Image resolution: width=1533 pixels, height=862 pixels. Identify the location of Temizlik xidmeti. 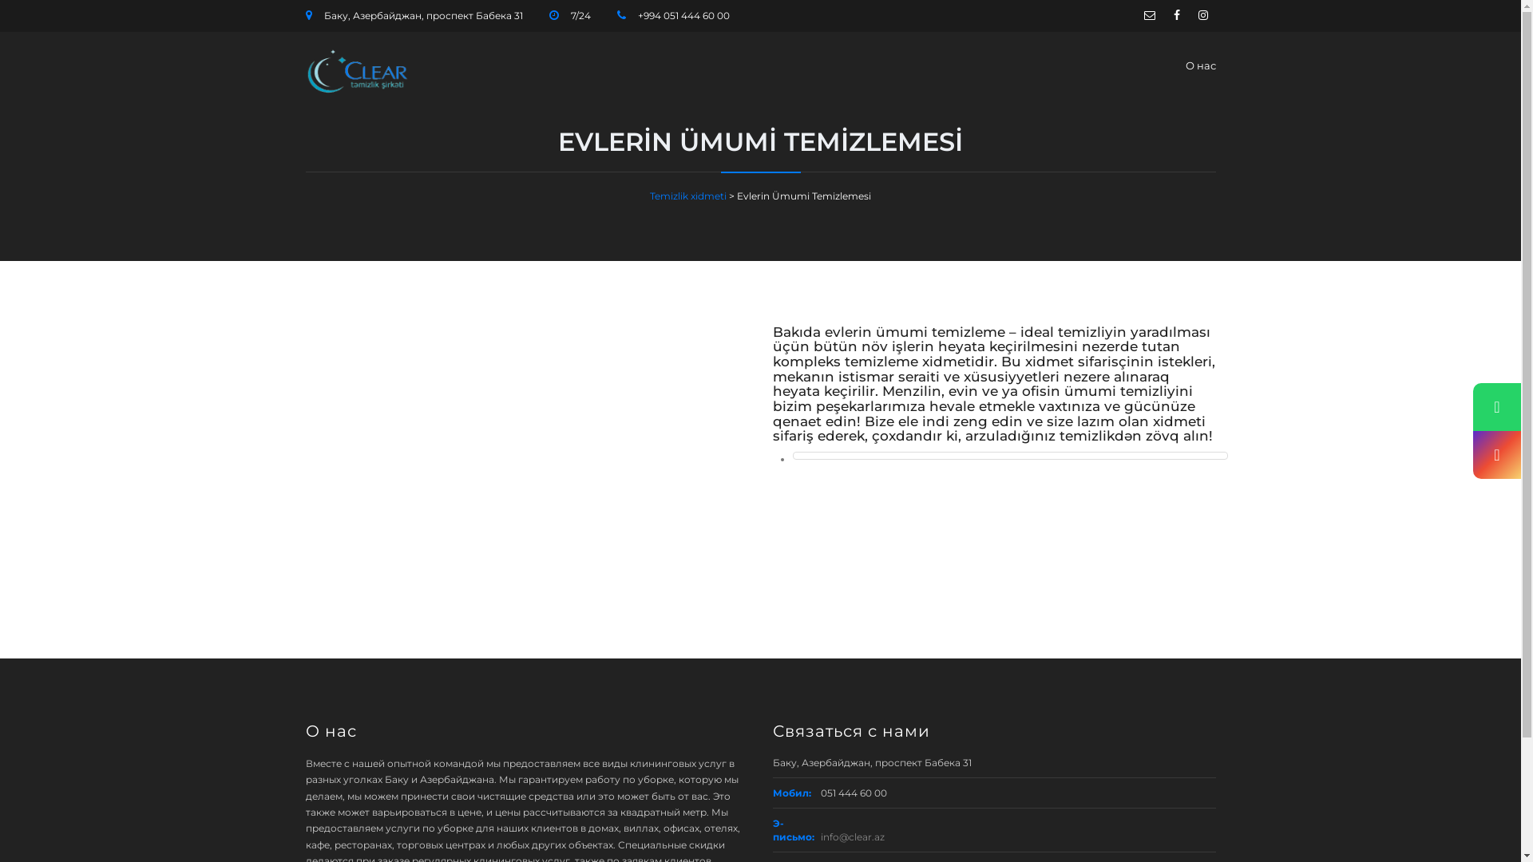
(688, 196).